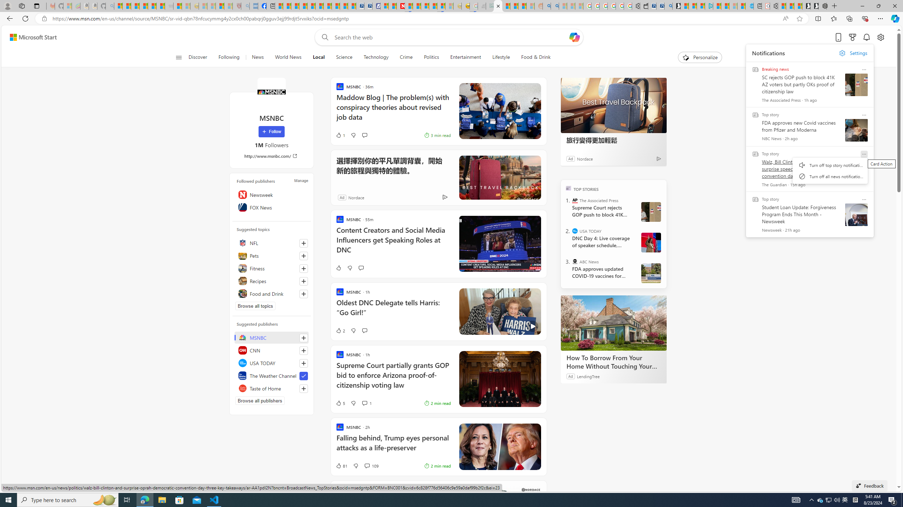 Image resolution: width=903 pixels, height=507 pixels. Describe the element at coordinates (522, 6) in the screenshot. I see `Student Loan Update: Forgiveness Program Ends This Month` at that location.